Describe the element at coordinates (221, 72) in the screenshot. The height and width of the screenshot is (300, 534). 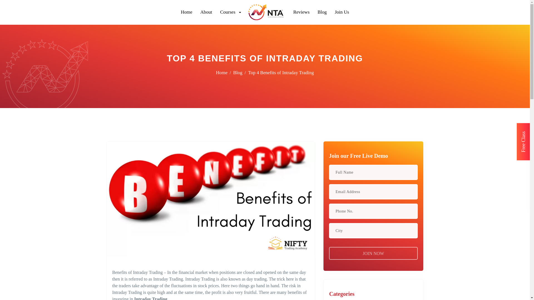
I see `Home` at that location.